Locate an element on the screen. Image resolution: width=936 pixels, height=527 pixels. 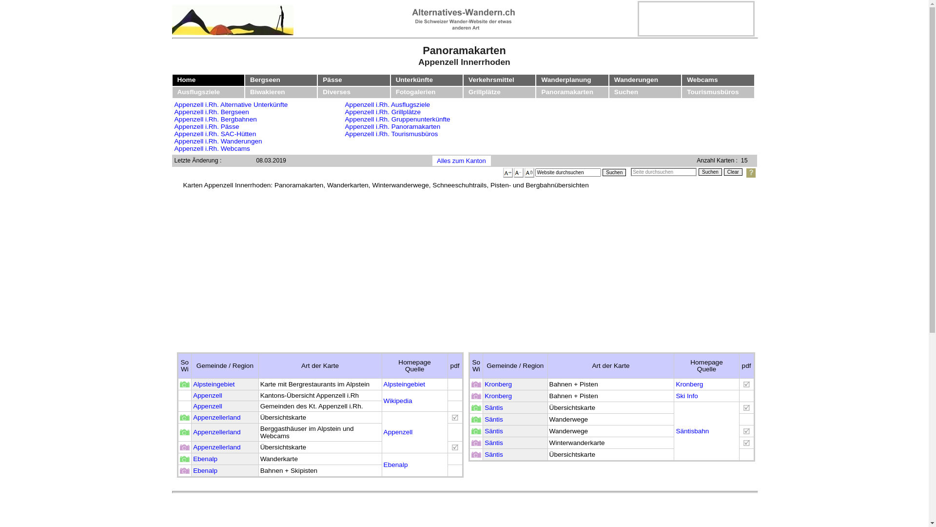
Alles zum Kanton is located at coordinates (461, 161).